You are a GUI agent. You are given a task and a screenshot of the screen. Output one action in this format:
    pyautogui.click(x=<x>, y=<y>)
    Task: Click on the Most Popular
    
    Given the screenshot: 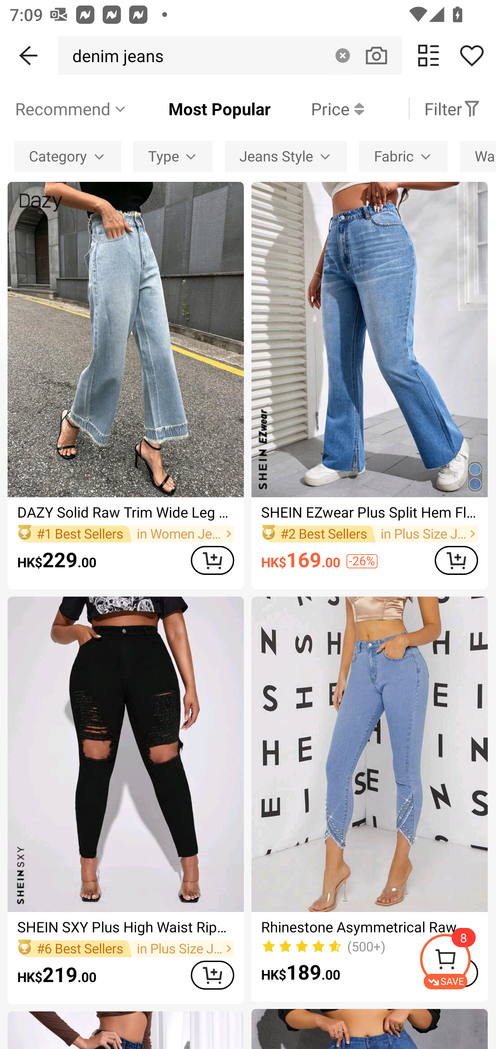 What is the action you would take?
    pyautogui.click(x=199, y=108)
    